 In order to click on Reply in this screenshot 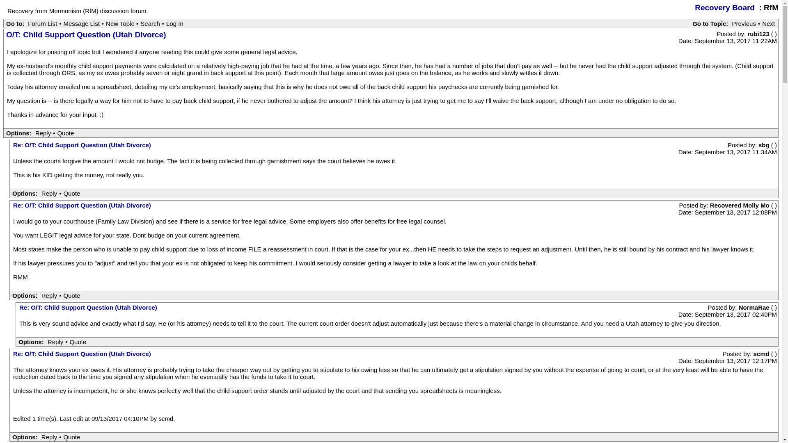, I will do `click(49, 295)`.